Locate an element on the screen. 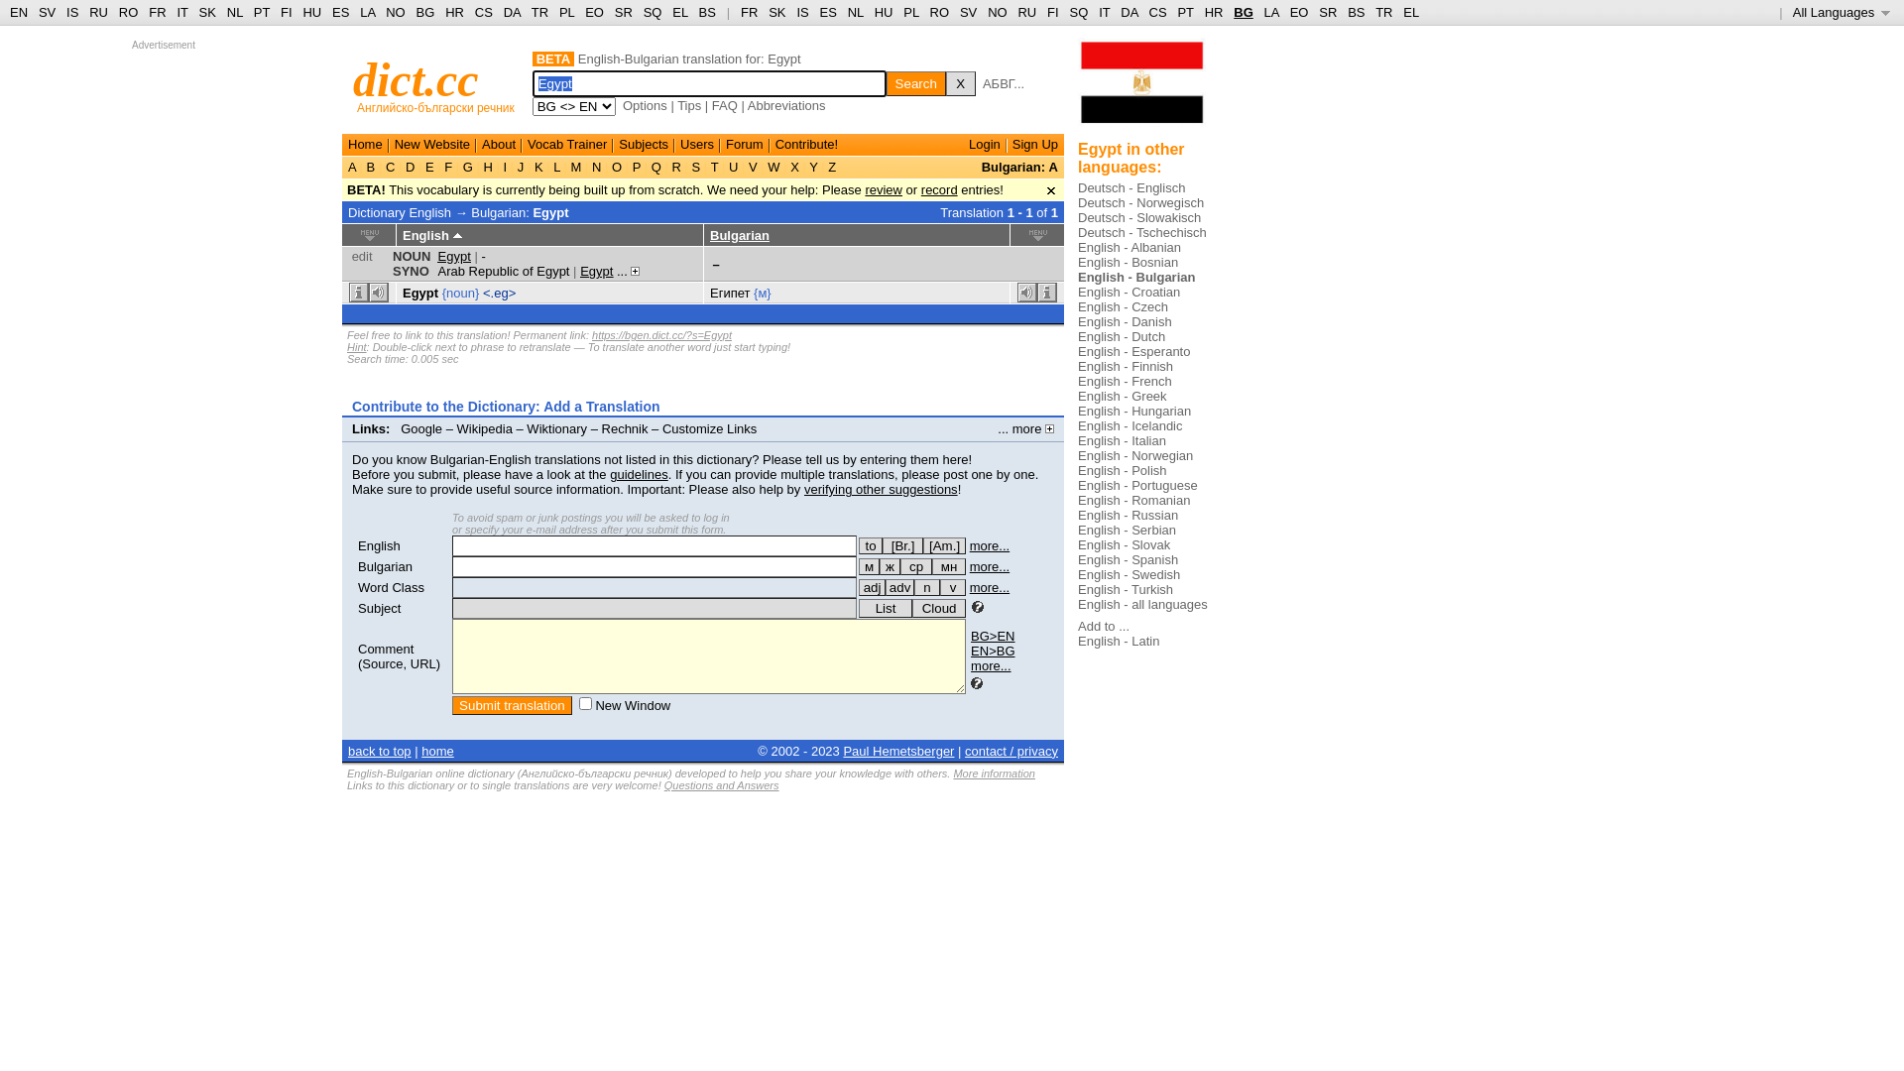 The image size is (1904, 1071). FR is located at coordinates (750, 12).